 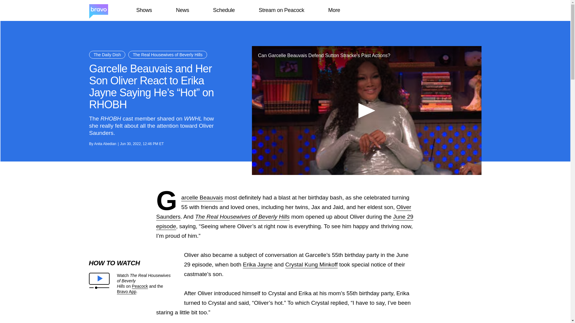 I want to click on Schedule, so click(x=223, y=10).